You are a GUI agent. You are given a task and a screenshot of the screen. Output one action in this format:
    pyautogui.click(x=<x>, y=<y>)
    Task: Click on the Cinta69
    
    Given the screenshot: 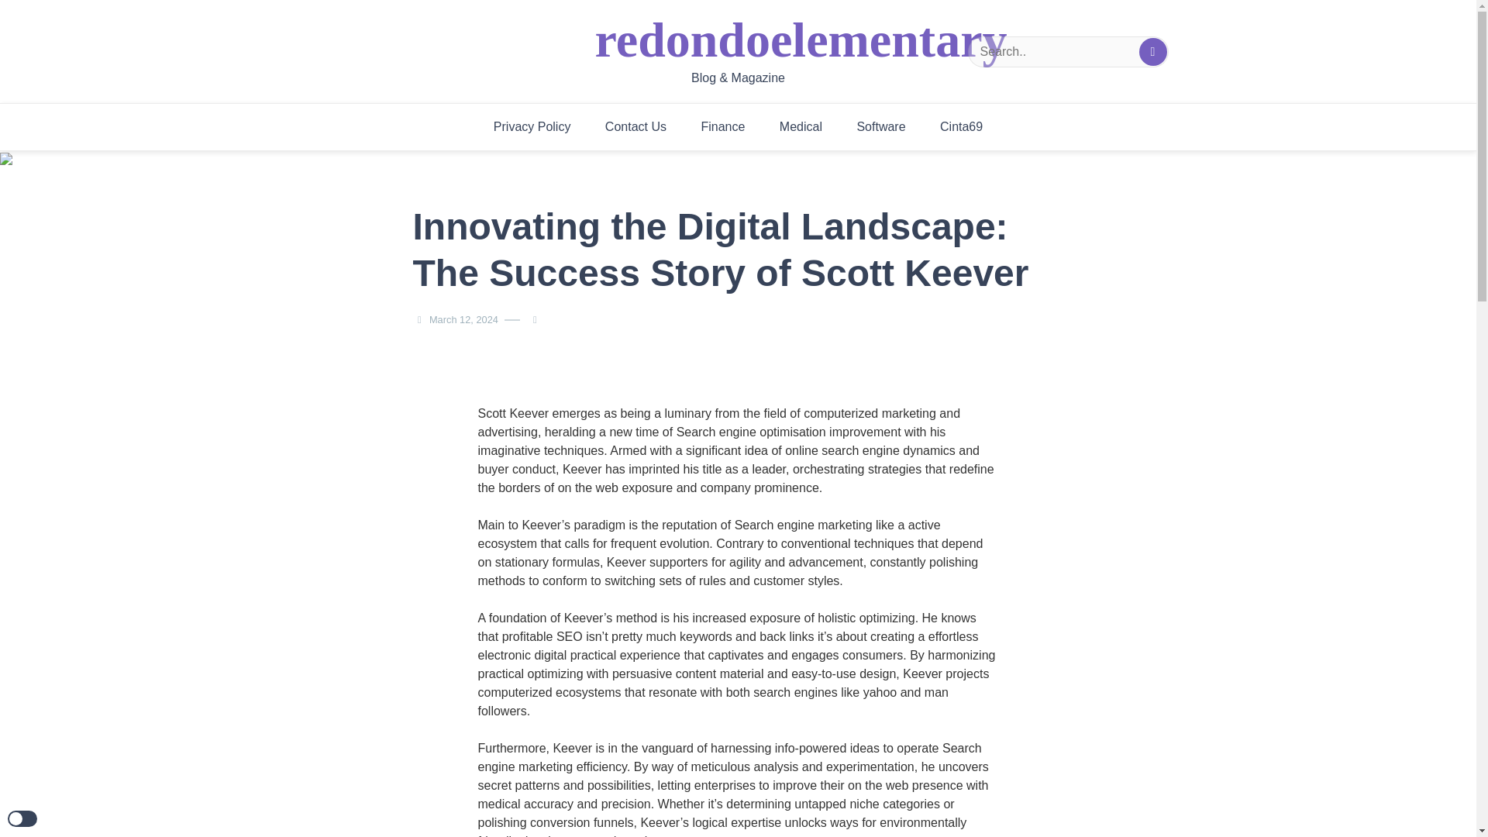 What is the action you would take?
    pyautogui.click(x=961, y=126)
    